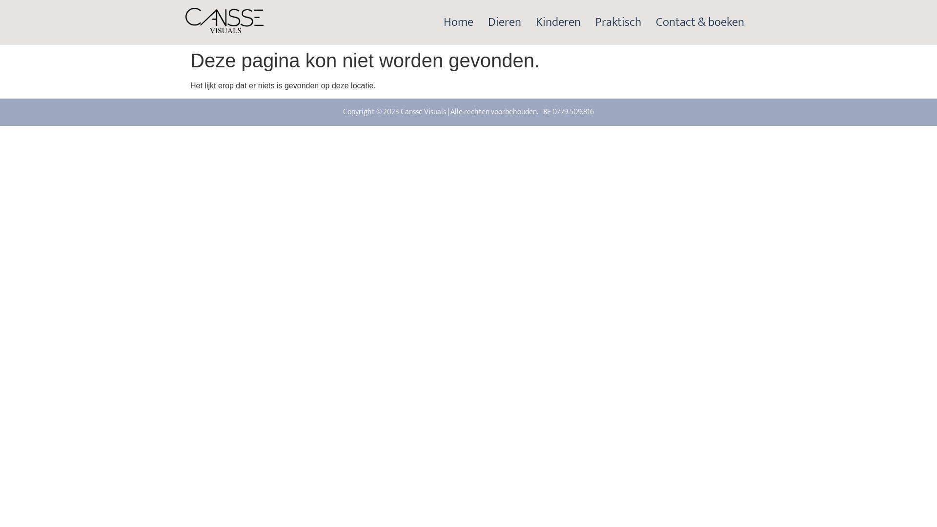  Describe the element at coordinates (505, 22) in the screenshot. I see `Dieren` at that location.